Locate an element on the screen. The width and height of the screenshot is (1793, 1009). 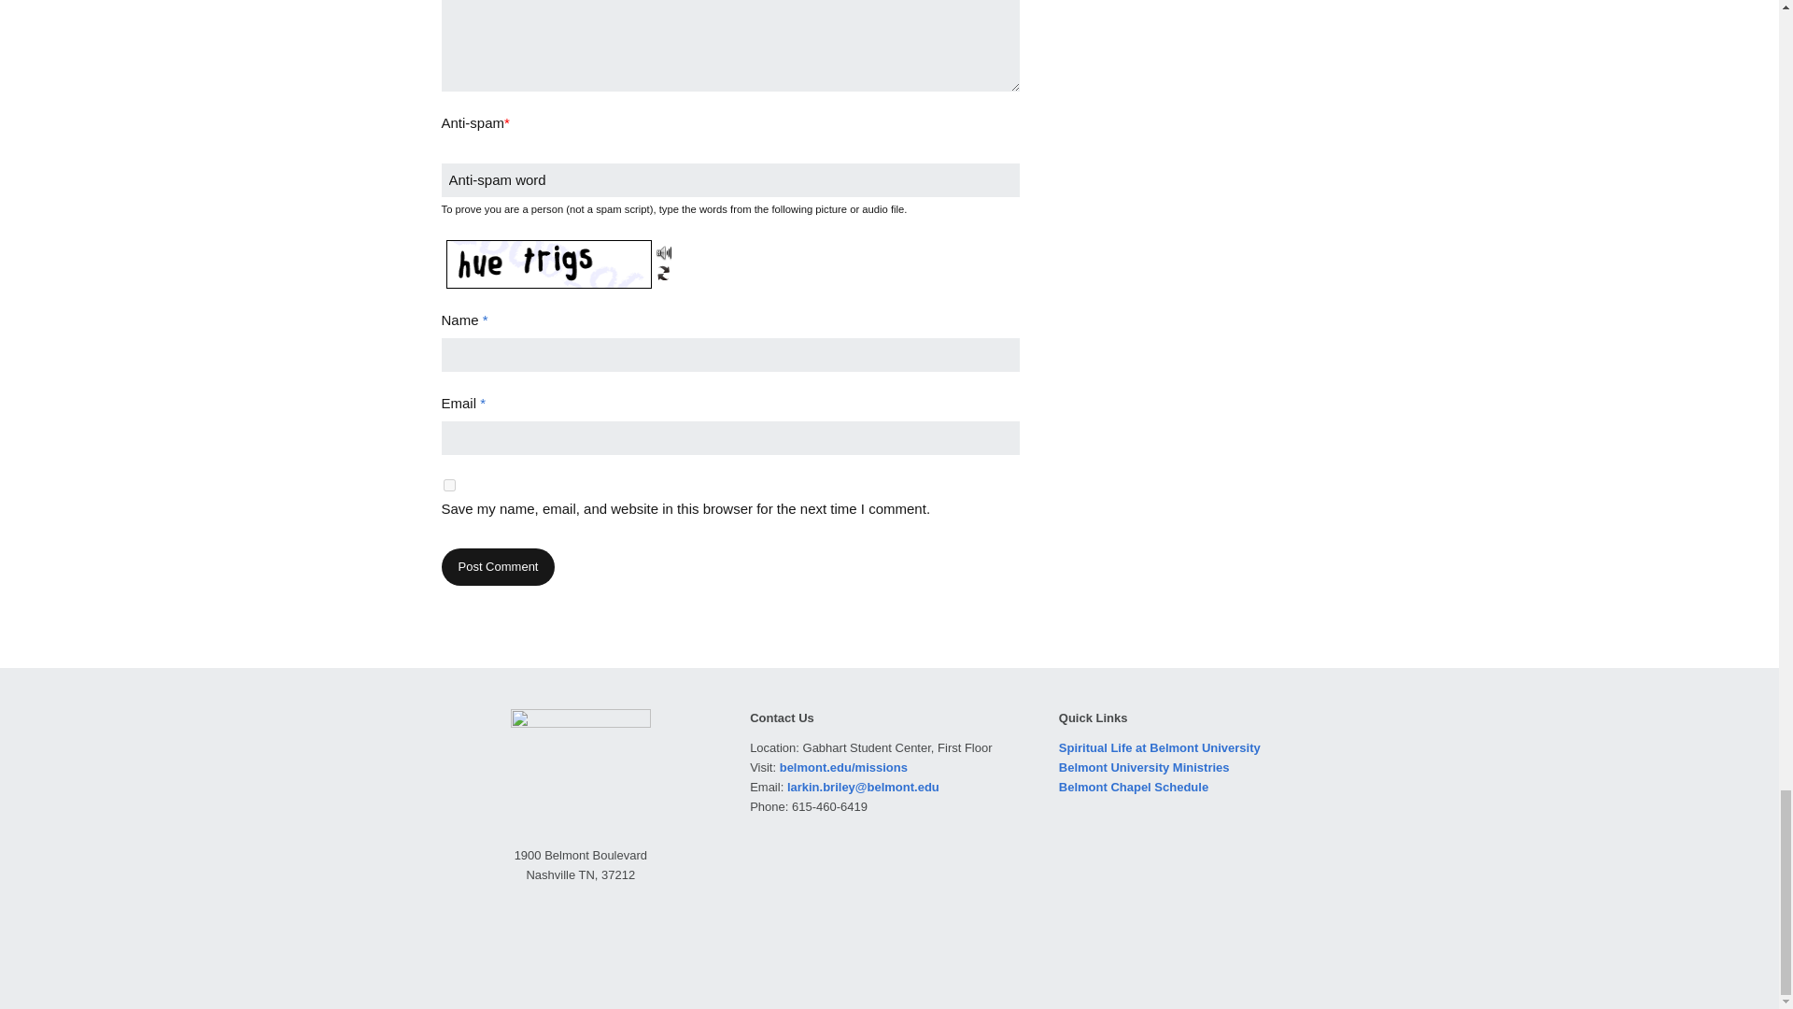
Belmont University Ministries is located at coordinates (1145, 768).